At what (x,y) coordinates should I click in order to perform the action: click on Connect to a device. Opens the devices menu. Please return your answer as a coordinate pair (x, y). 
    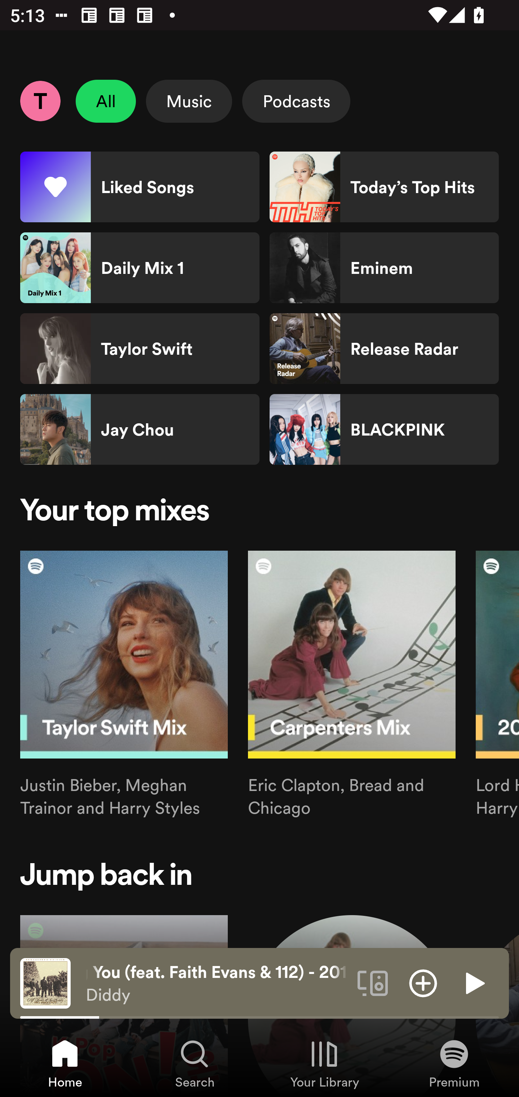
    Looking at the image, I should click on (373, 983).